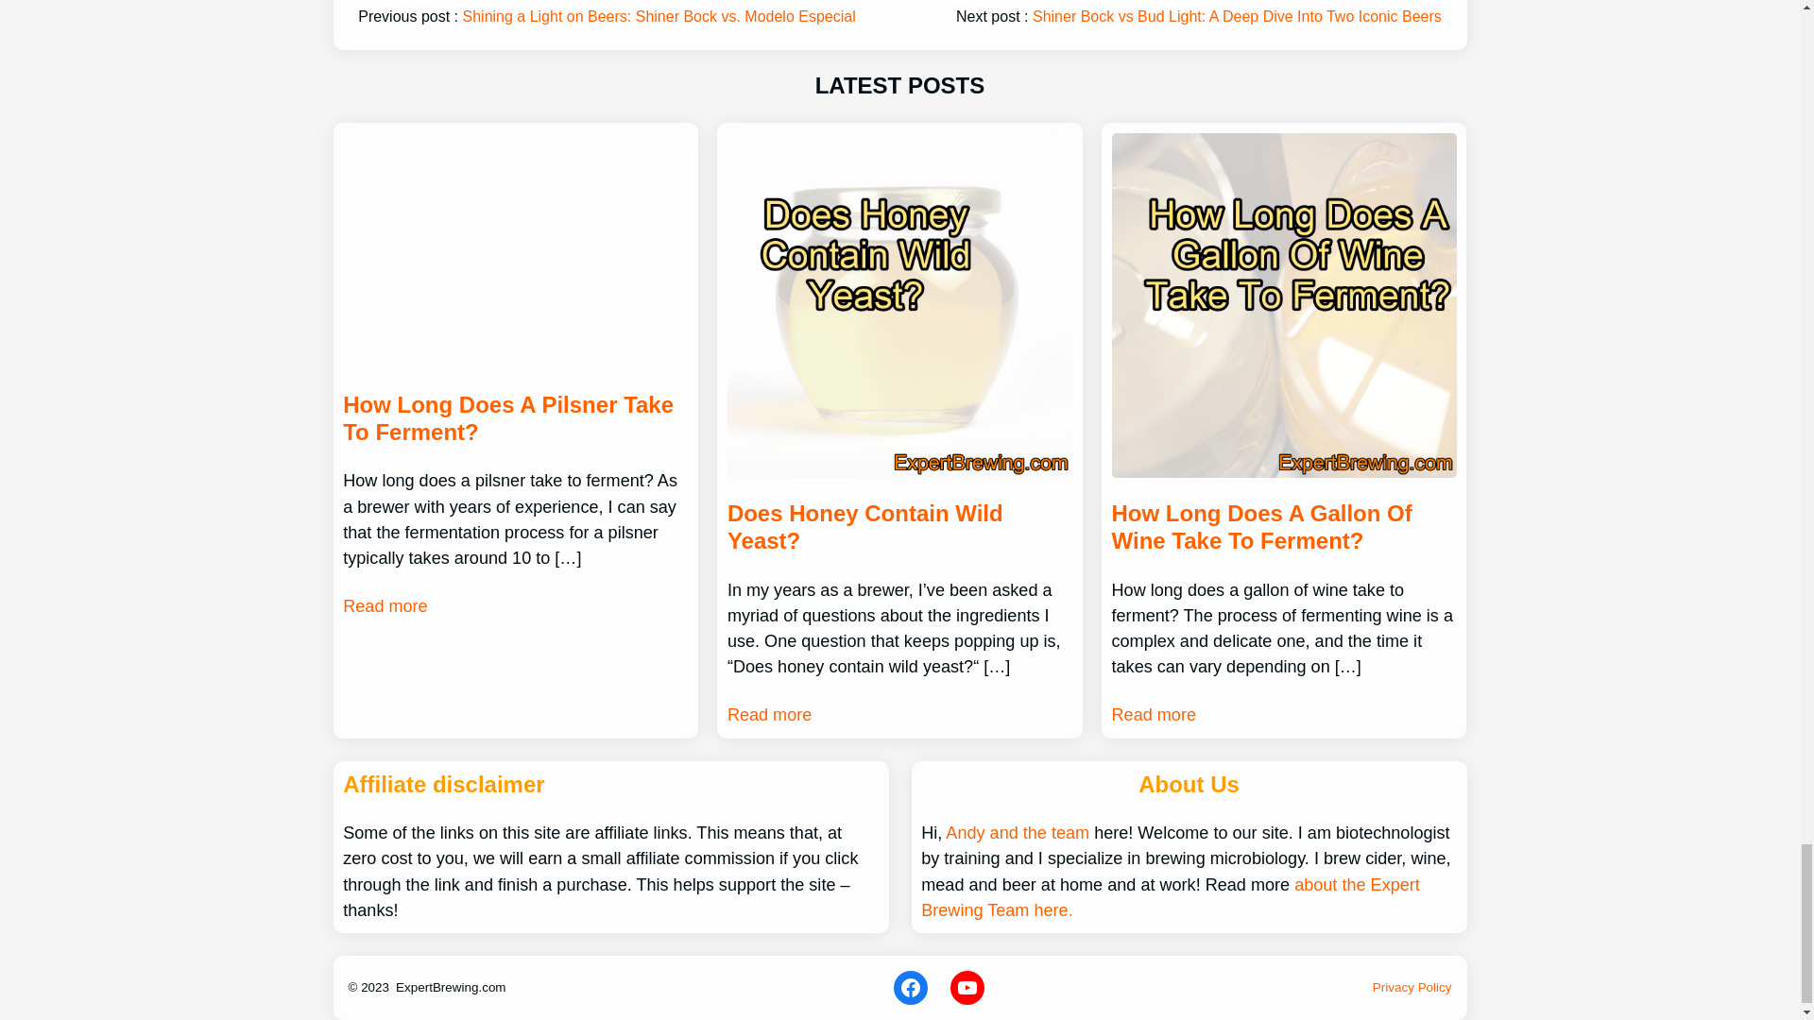  I want to click on Privacy Policy, so click(1412, 987).